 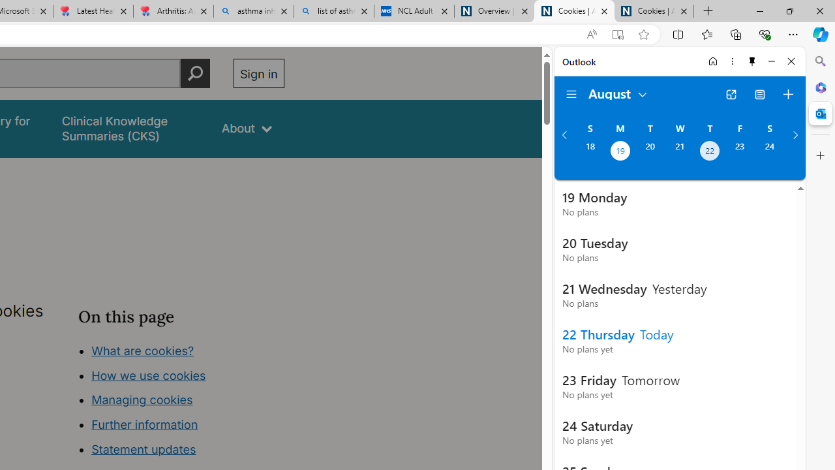 What do you see at coordinates (618, 93) in the screenshot?
I see `August` at bounding box center [618, 93].